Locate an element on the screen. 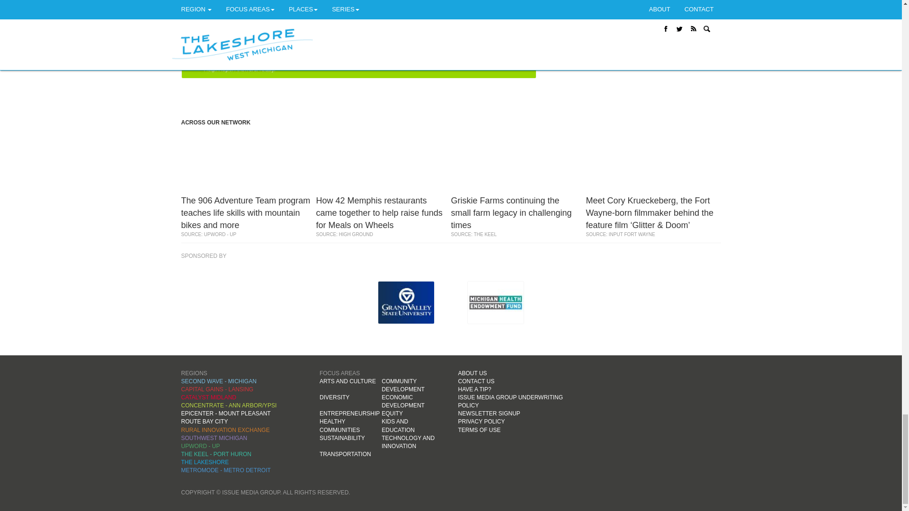 The width and height of the screenshot is (909, 511). View more stories related to Designed in Michgian is located at coordinates (246, 9).